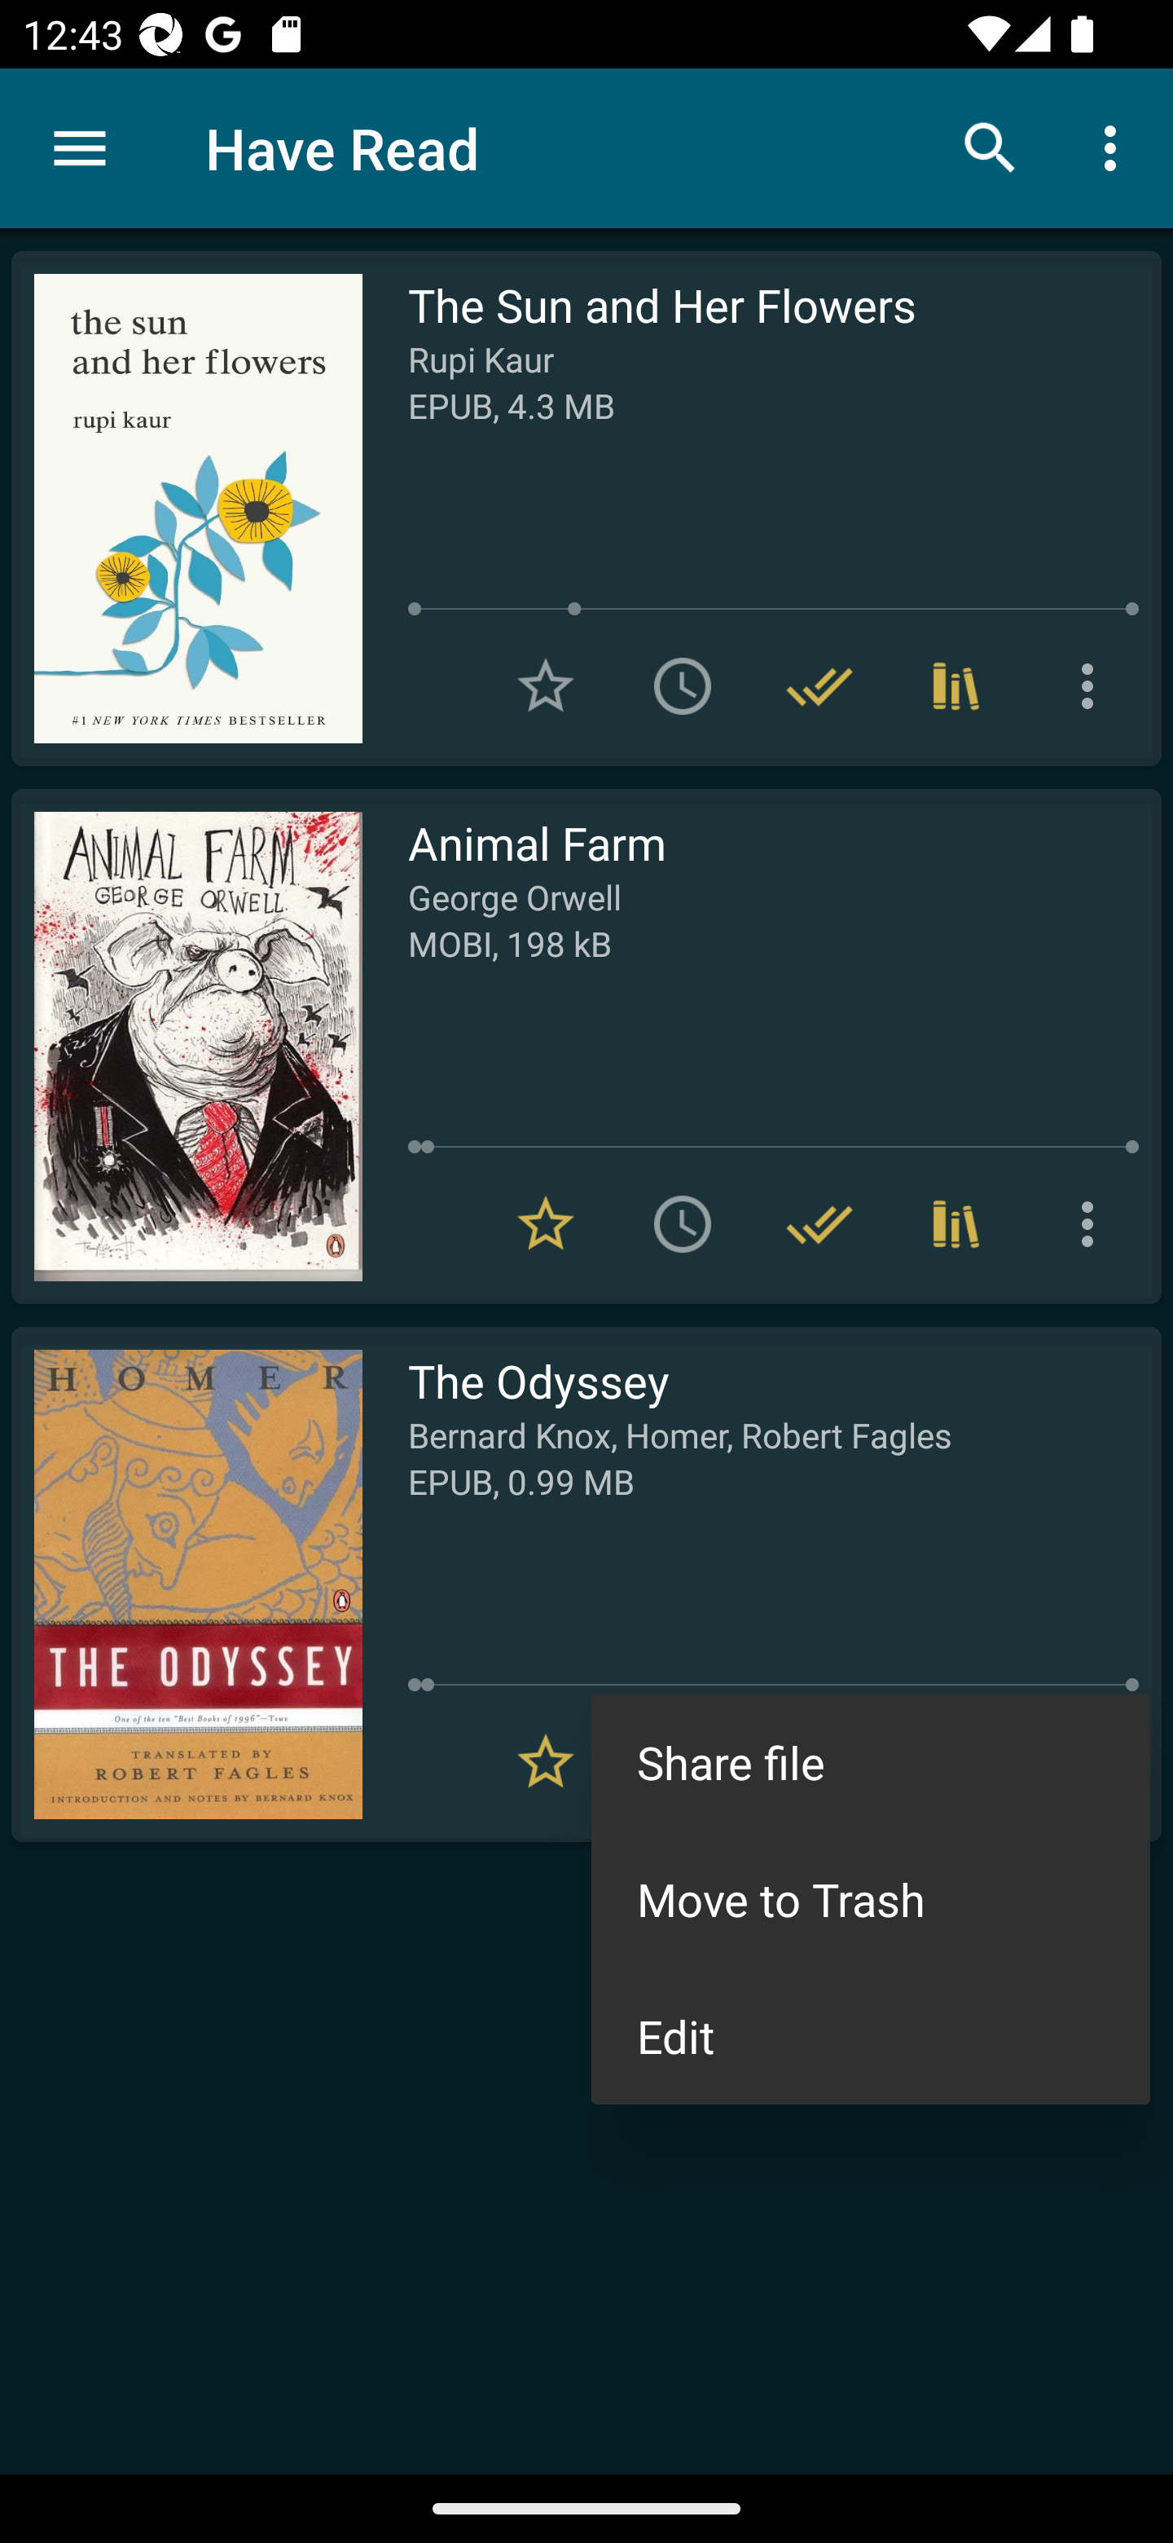 Image resolution: width=1173 pixels, height=2543 pixels. What do you see at coordinates (870, 1762) in the screenshot?
I see `Share file` at bounding box center [870, 1762].